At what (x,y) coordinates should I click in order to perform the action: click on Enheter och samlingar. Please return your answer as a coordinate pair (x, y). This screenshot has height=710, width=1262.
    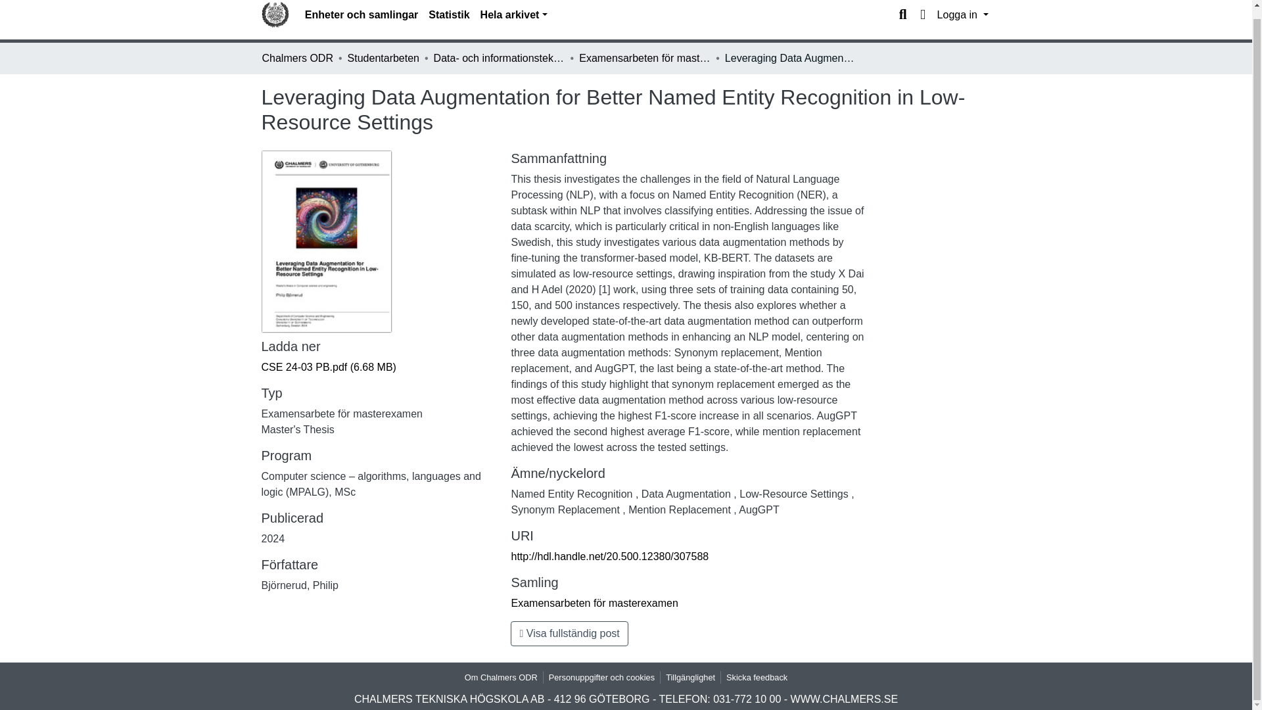
    Looking at the image, I should click on (362, 15).